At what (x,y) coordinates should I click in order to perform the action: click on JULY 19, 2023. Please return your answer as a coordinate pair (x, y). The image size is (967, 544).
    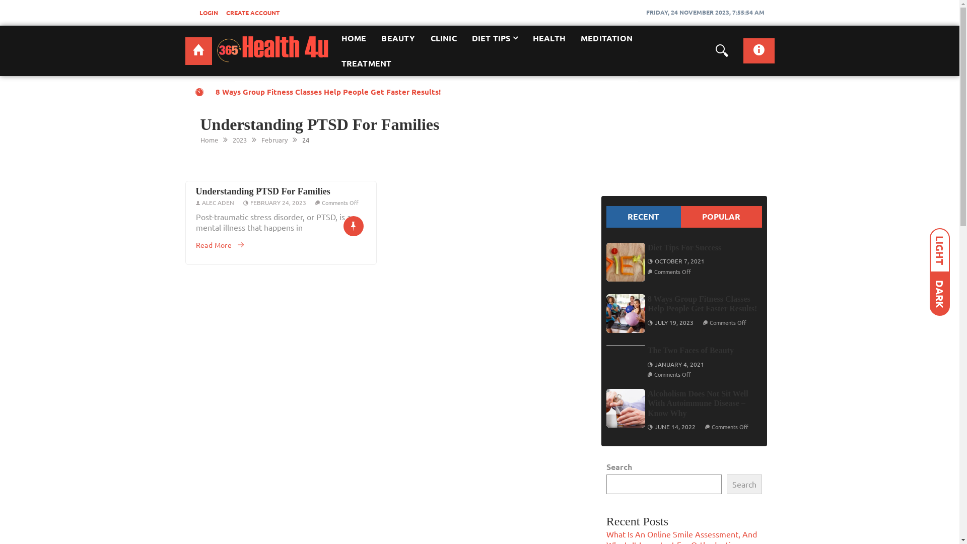
    Looking at the image, I should click on (674, 322).